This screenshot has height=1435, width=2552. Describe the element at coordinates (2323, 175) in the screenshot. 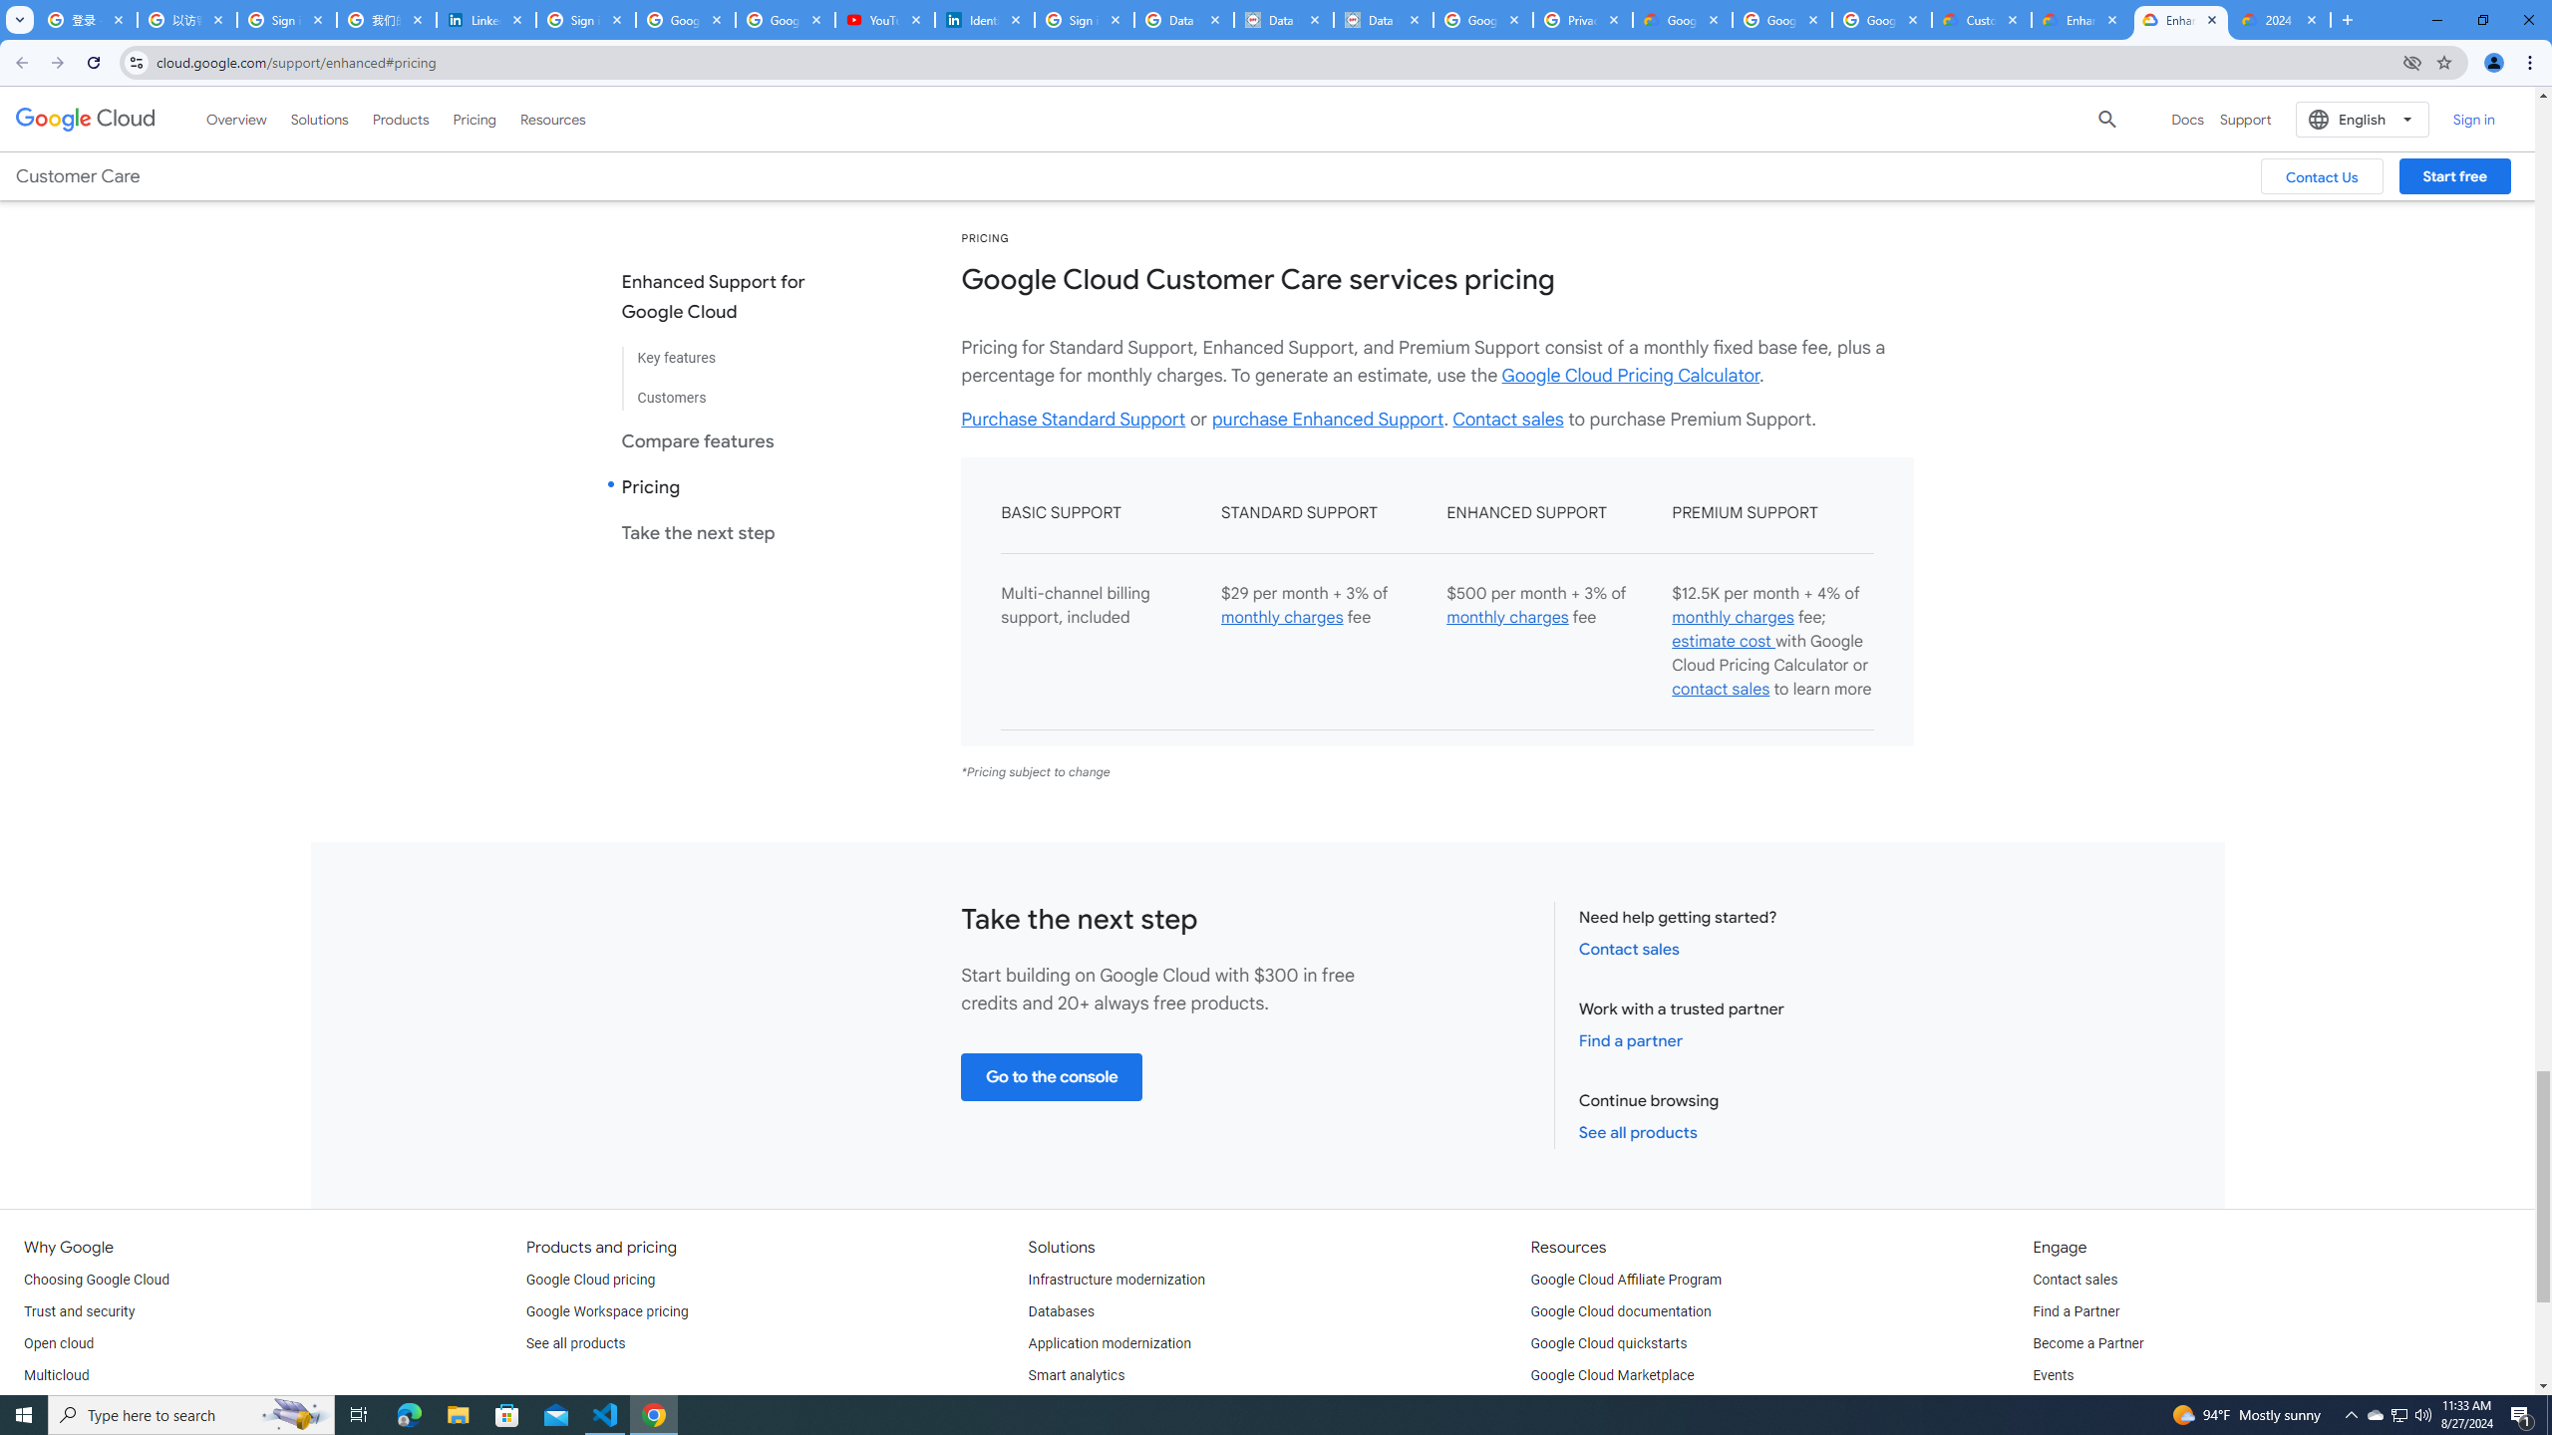

I see `Contact Us` at that location.